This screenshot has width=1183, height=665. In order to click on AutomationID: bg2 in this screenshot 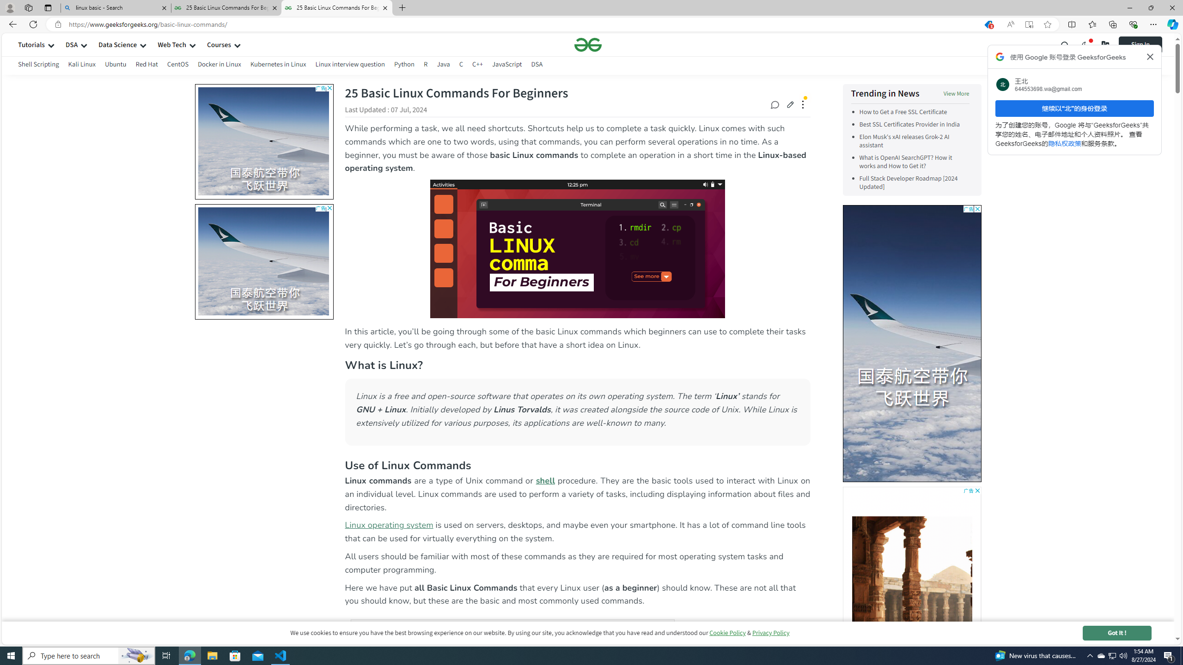, I will do `click(911, 580)`.